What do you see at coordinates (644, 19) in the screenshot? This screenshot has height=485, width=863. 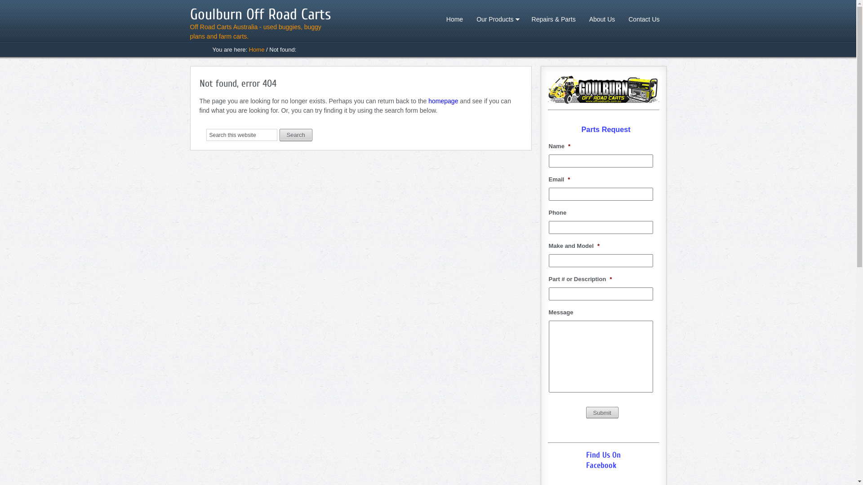 I see `Contact Us` at bounding box center [644, 19].